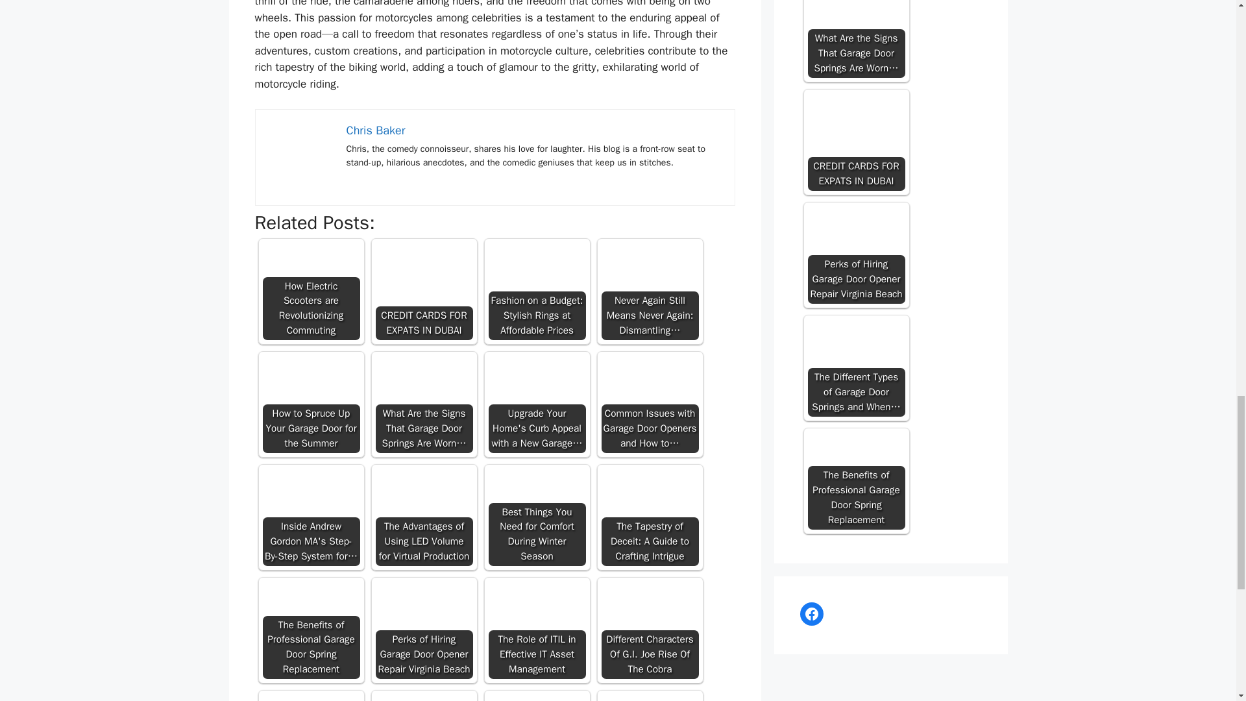 This screenshot has width=1246, height=701. Describe the element at coordinates (537, 630) in the screenshot. I see `The Role of ITIL in Effective IT Asset Management` at that location.